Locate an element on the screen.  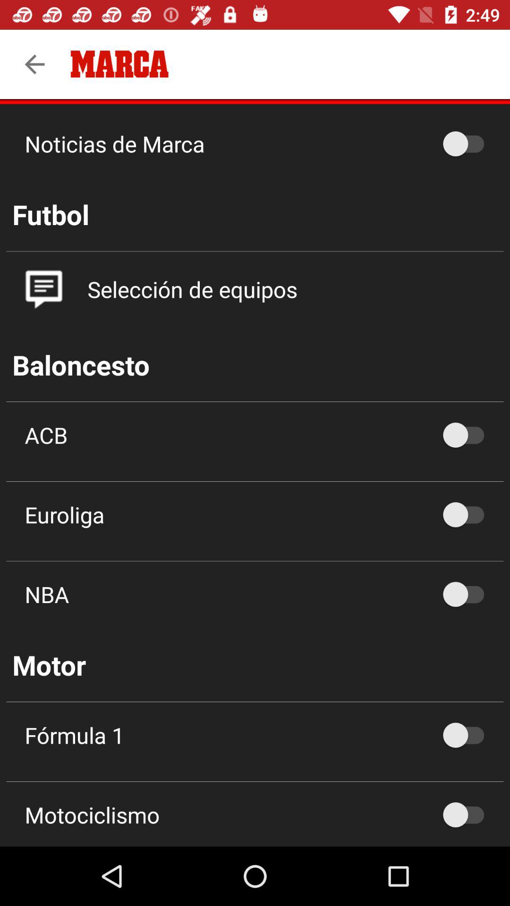
toggle off option is located at coordinates (468, 595).